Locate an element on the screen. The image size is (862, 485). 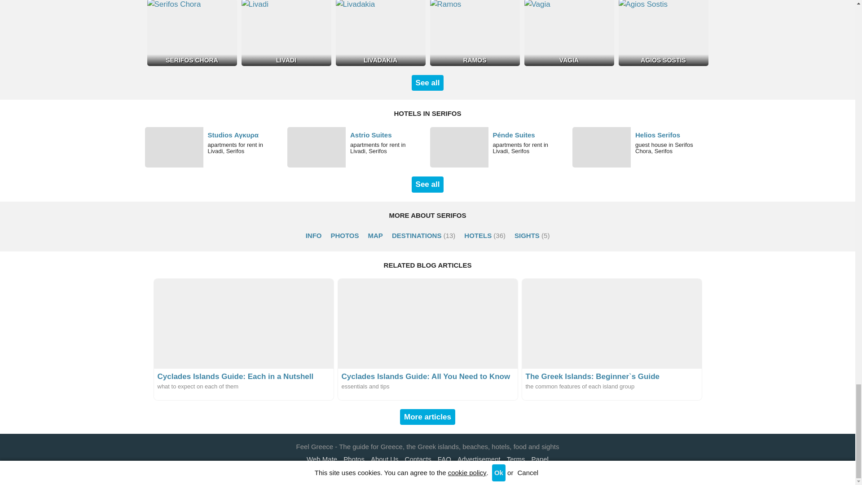
apartments for rent in Livadi is located at coordinates (499, 147).